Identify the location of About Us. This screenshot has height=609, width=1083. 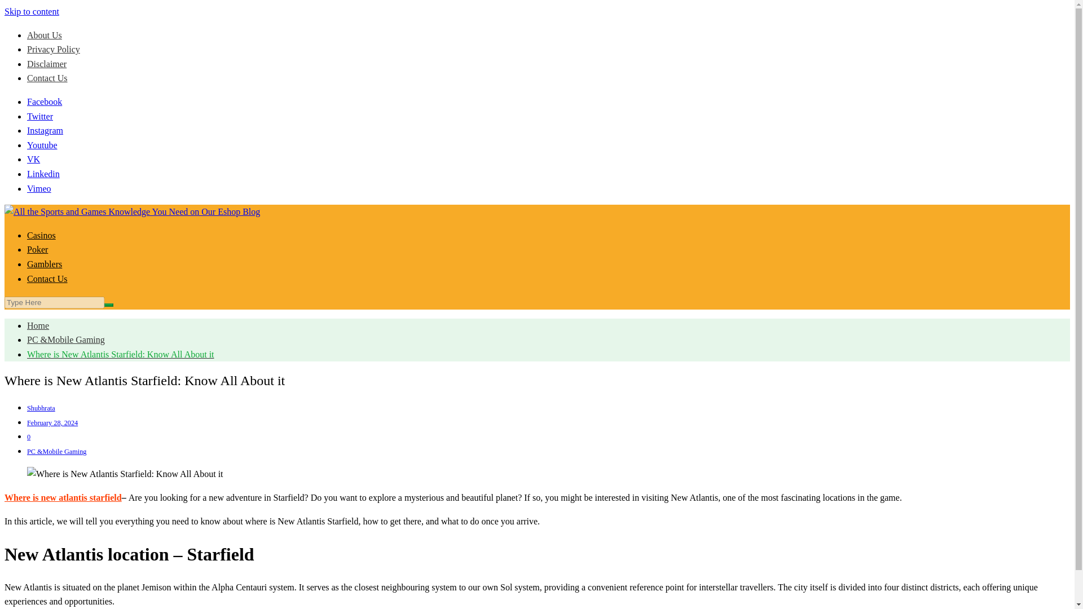
(44, 35).